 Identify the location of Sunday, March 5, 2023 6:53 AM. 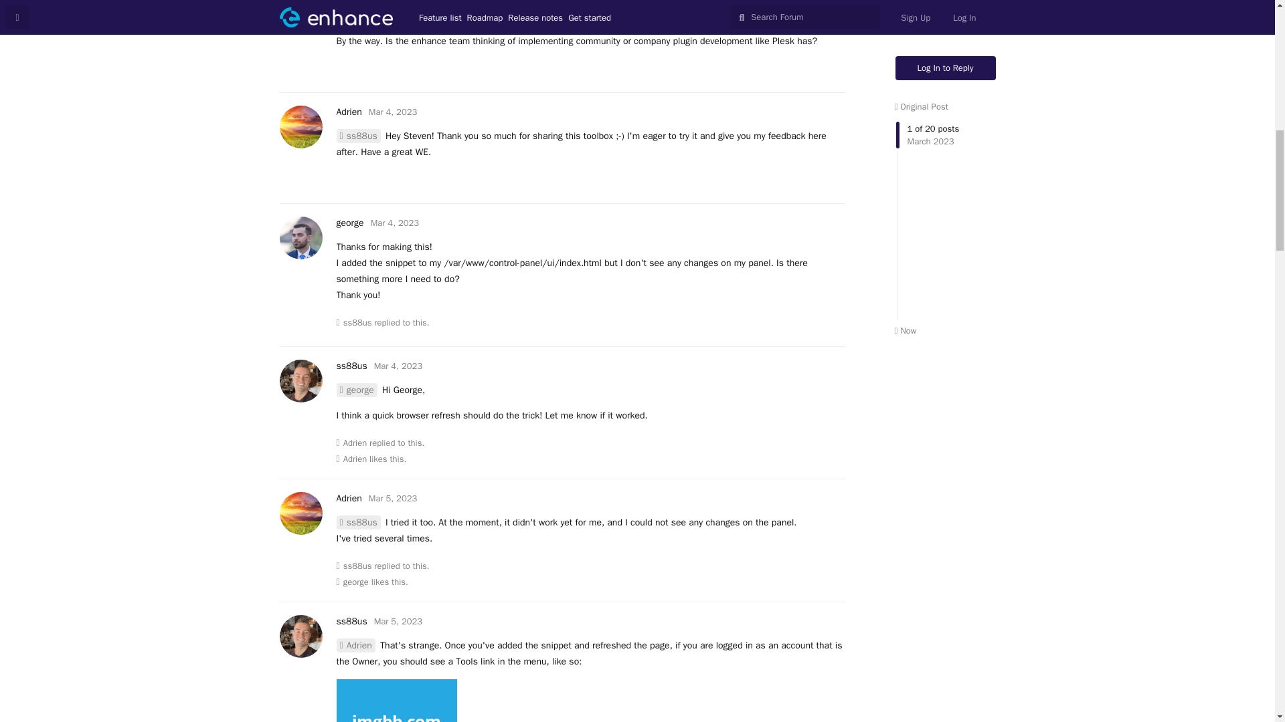
(398, 622).